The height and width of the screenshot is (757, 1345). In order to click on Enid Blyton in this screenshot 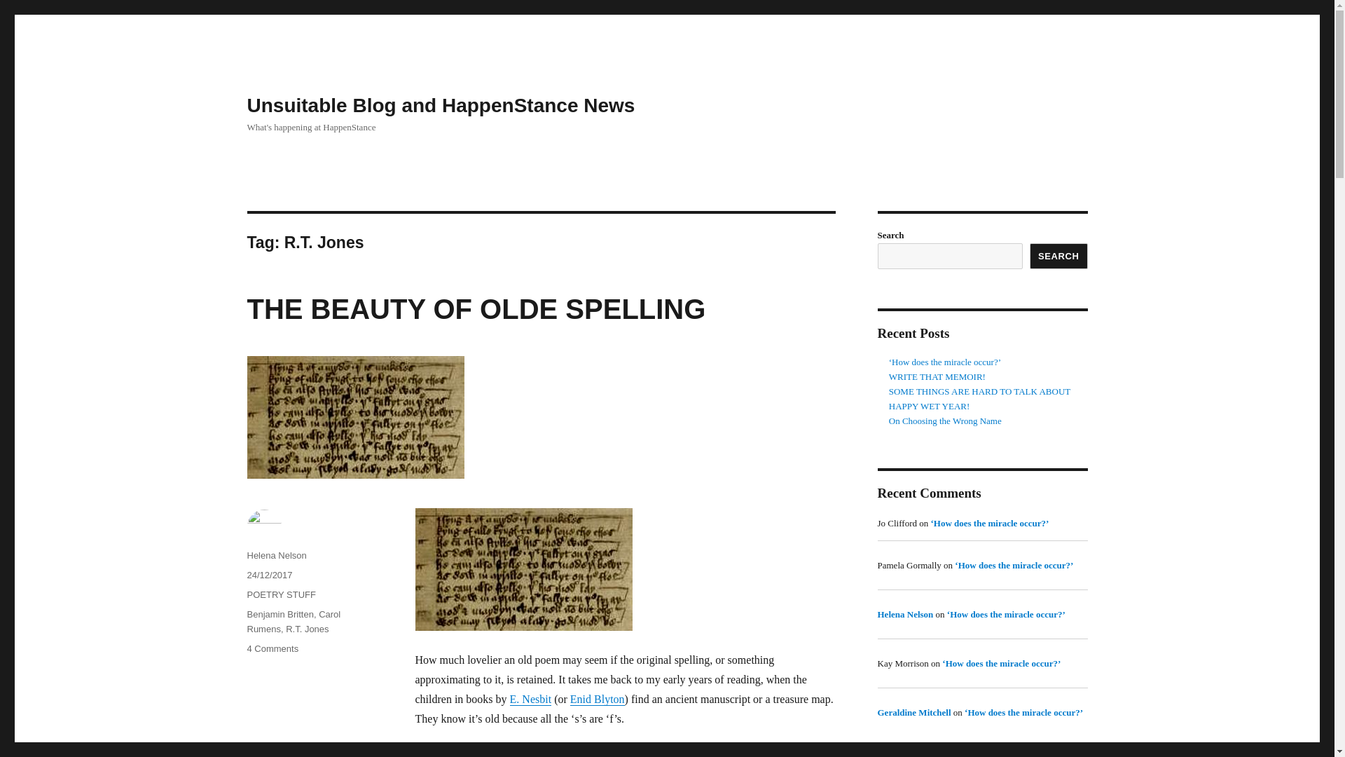, I will do `click(598, 699)`.